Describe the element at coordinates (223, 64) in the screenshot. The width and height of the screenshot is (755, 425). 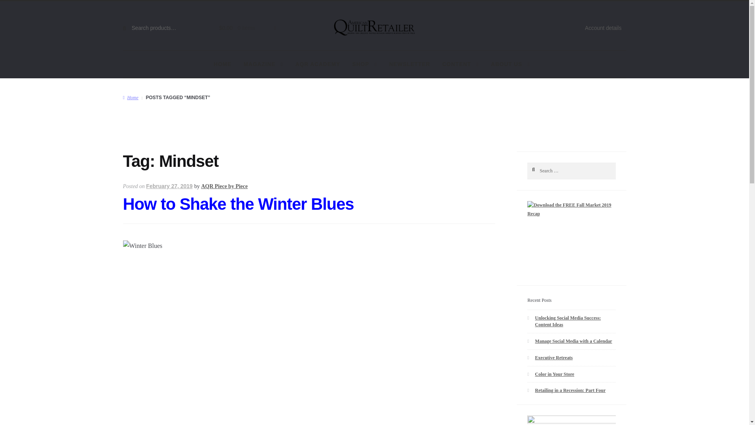
I see `HOME` at that location.